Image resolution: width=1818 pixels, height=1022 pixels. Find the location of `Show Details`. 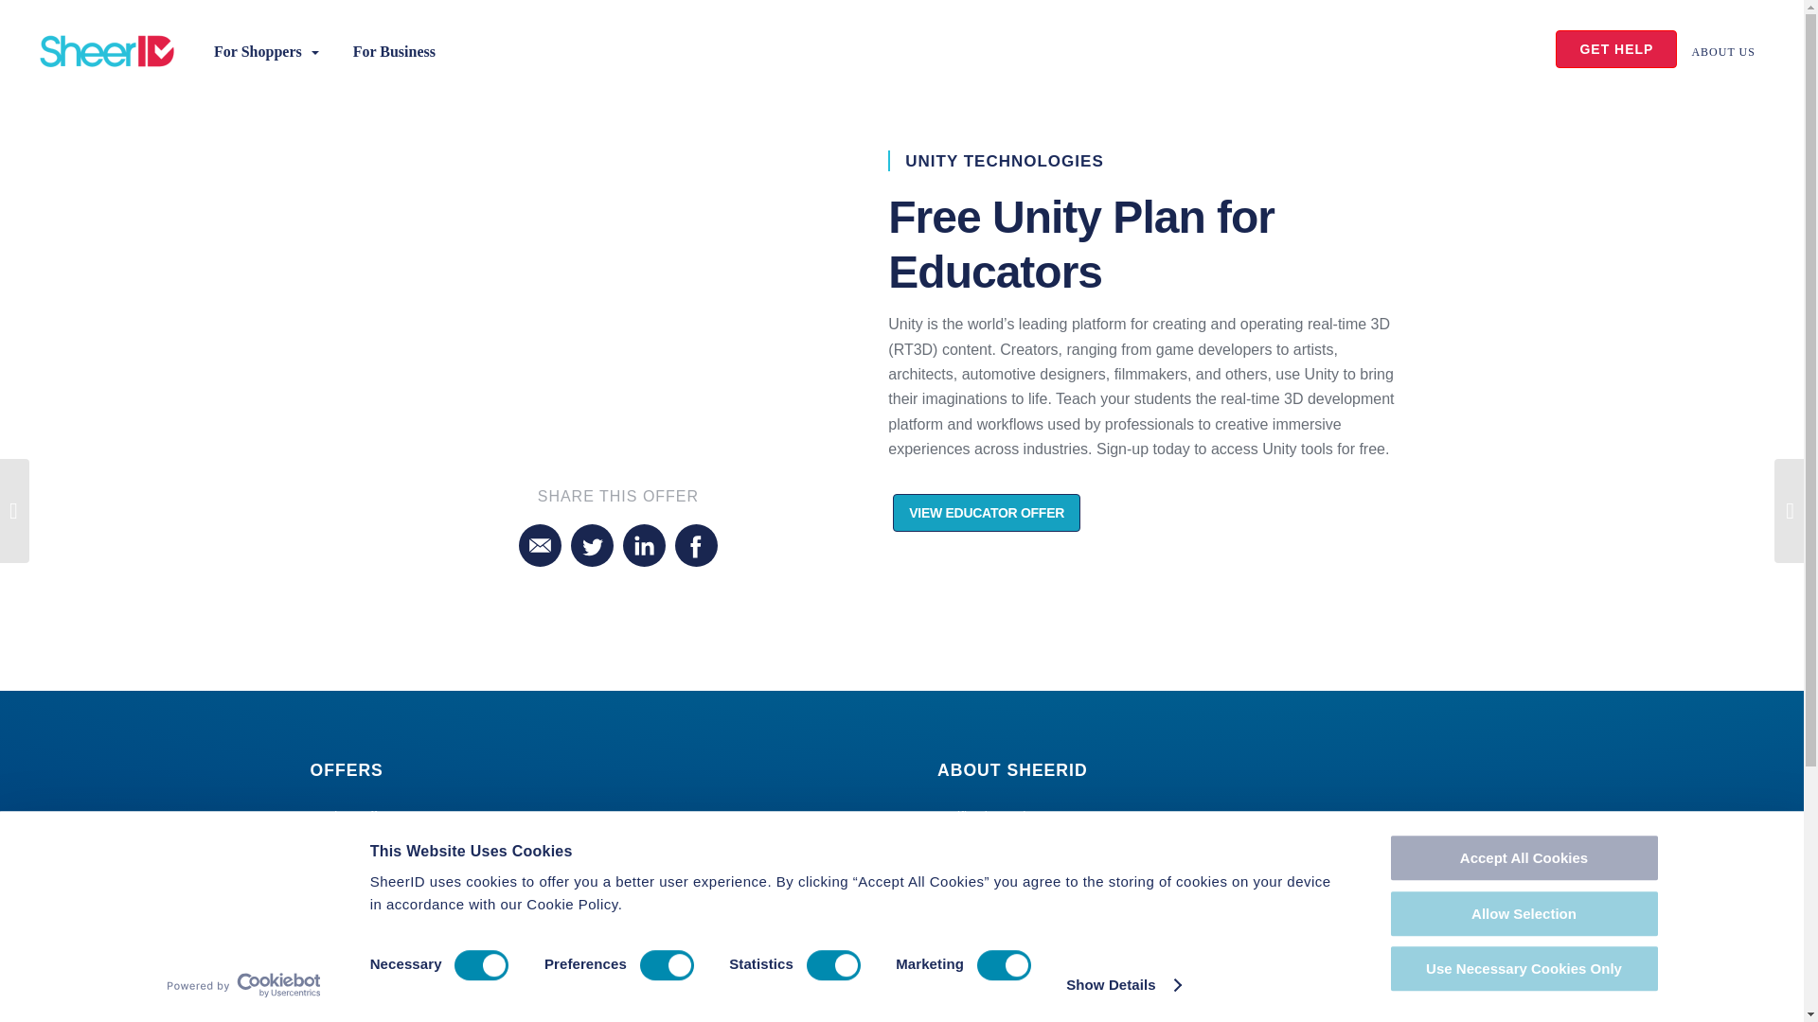

Show Details is located at coordinates (1123, 985).